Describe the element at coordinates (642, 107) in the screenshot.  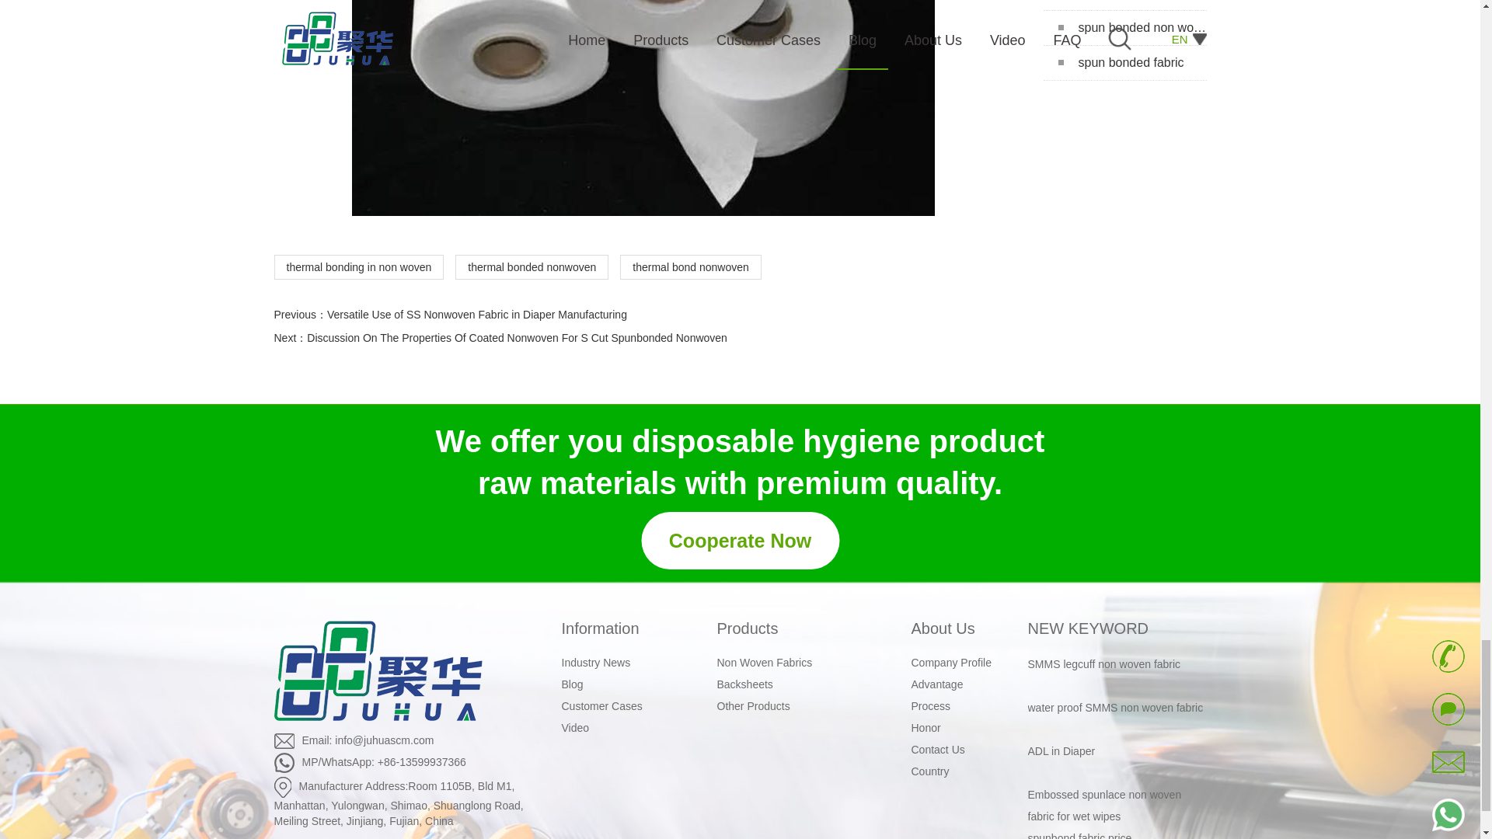
I see `thermal bonding in non woven` at that location.